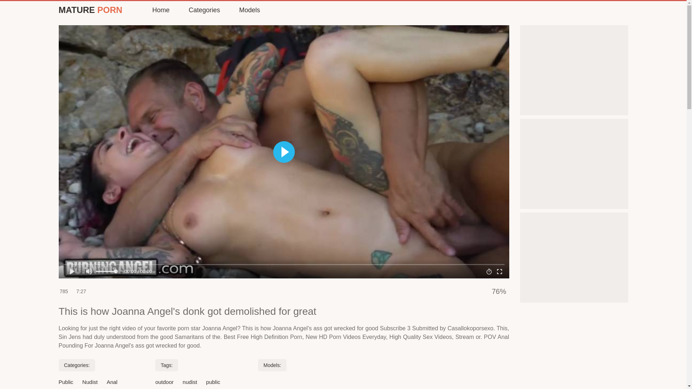 Image resolution: width=692 pixels, height=389 pixels. What do you see at coordinates (164, 382) in the screenshot?
I see `outdoor` at bounding box center [164, 382].